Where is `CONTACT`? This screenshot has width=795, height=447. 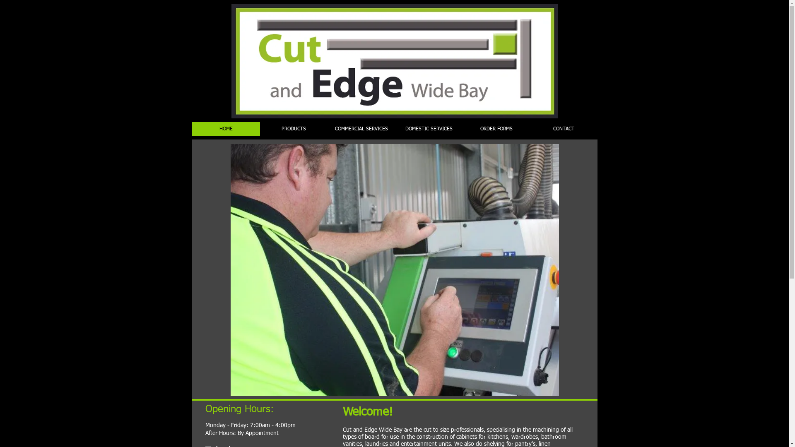
CONTACT is located at coordinates (564, 129).